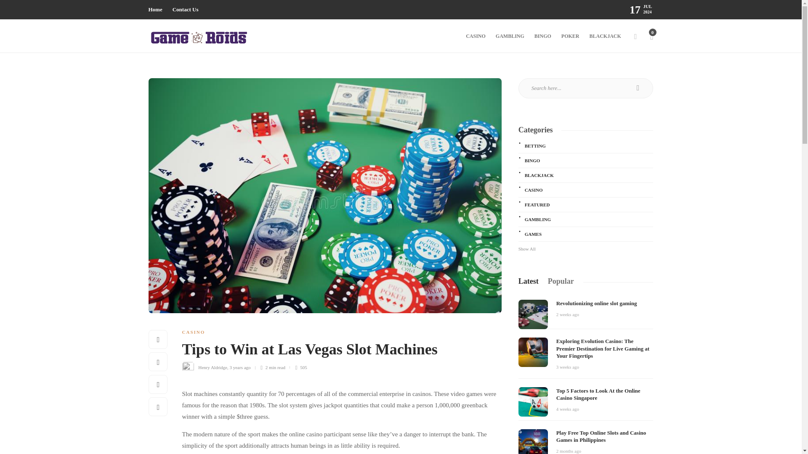 This screenshot has width=808, height=454. What do you see at coordinates (476, 36) in the screenshot?
I see `CASINO` at bounding box center [476, 36].